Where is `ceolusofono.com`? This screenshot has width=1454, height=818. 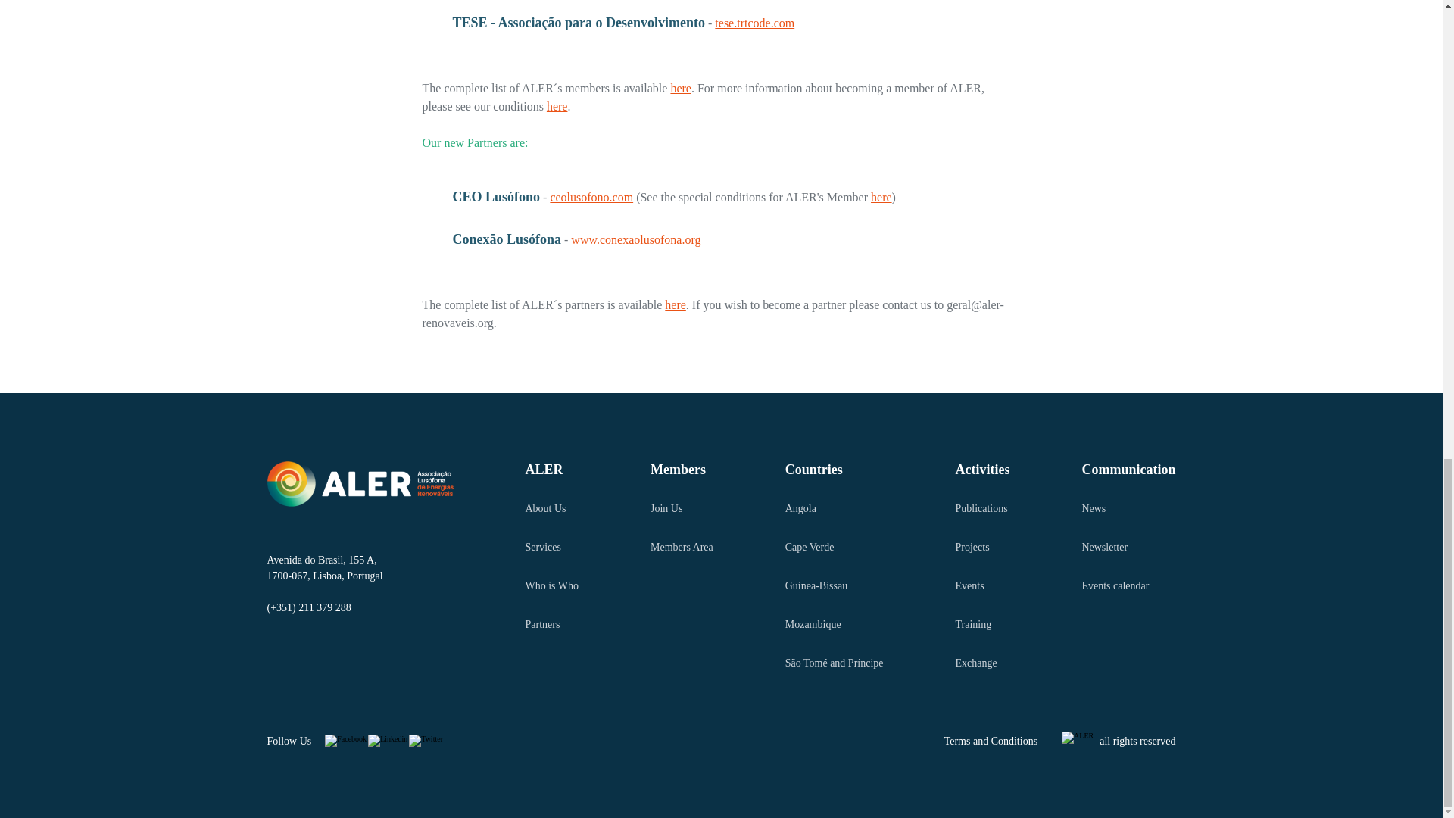
ceolusofono.com is located at coordinates (591, 197).